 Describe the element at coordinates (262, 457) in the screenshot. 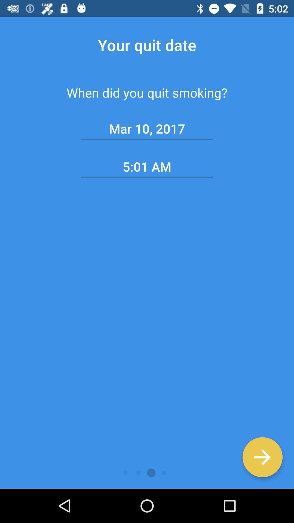

I see `go back` at that location.